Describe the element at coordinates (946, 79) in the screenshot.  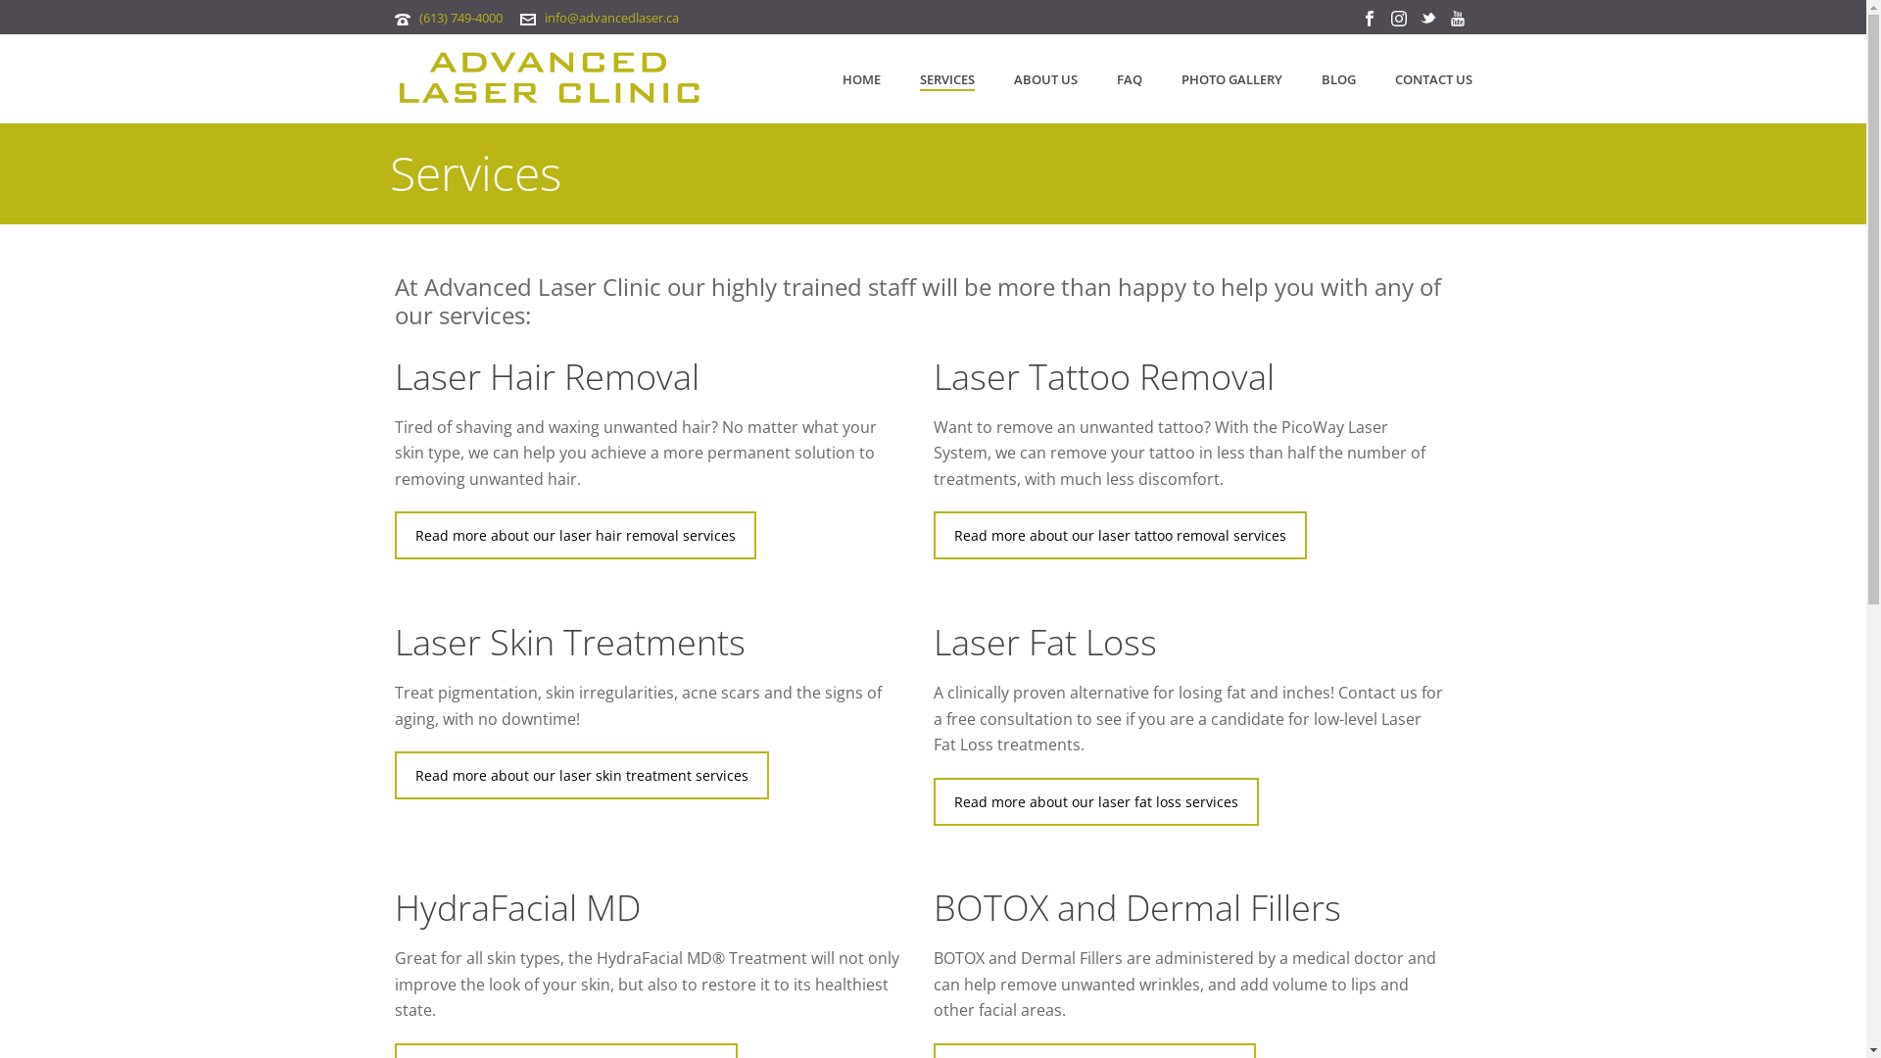
I see `SERVICES` at that location.